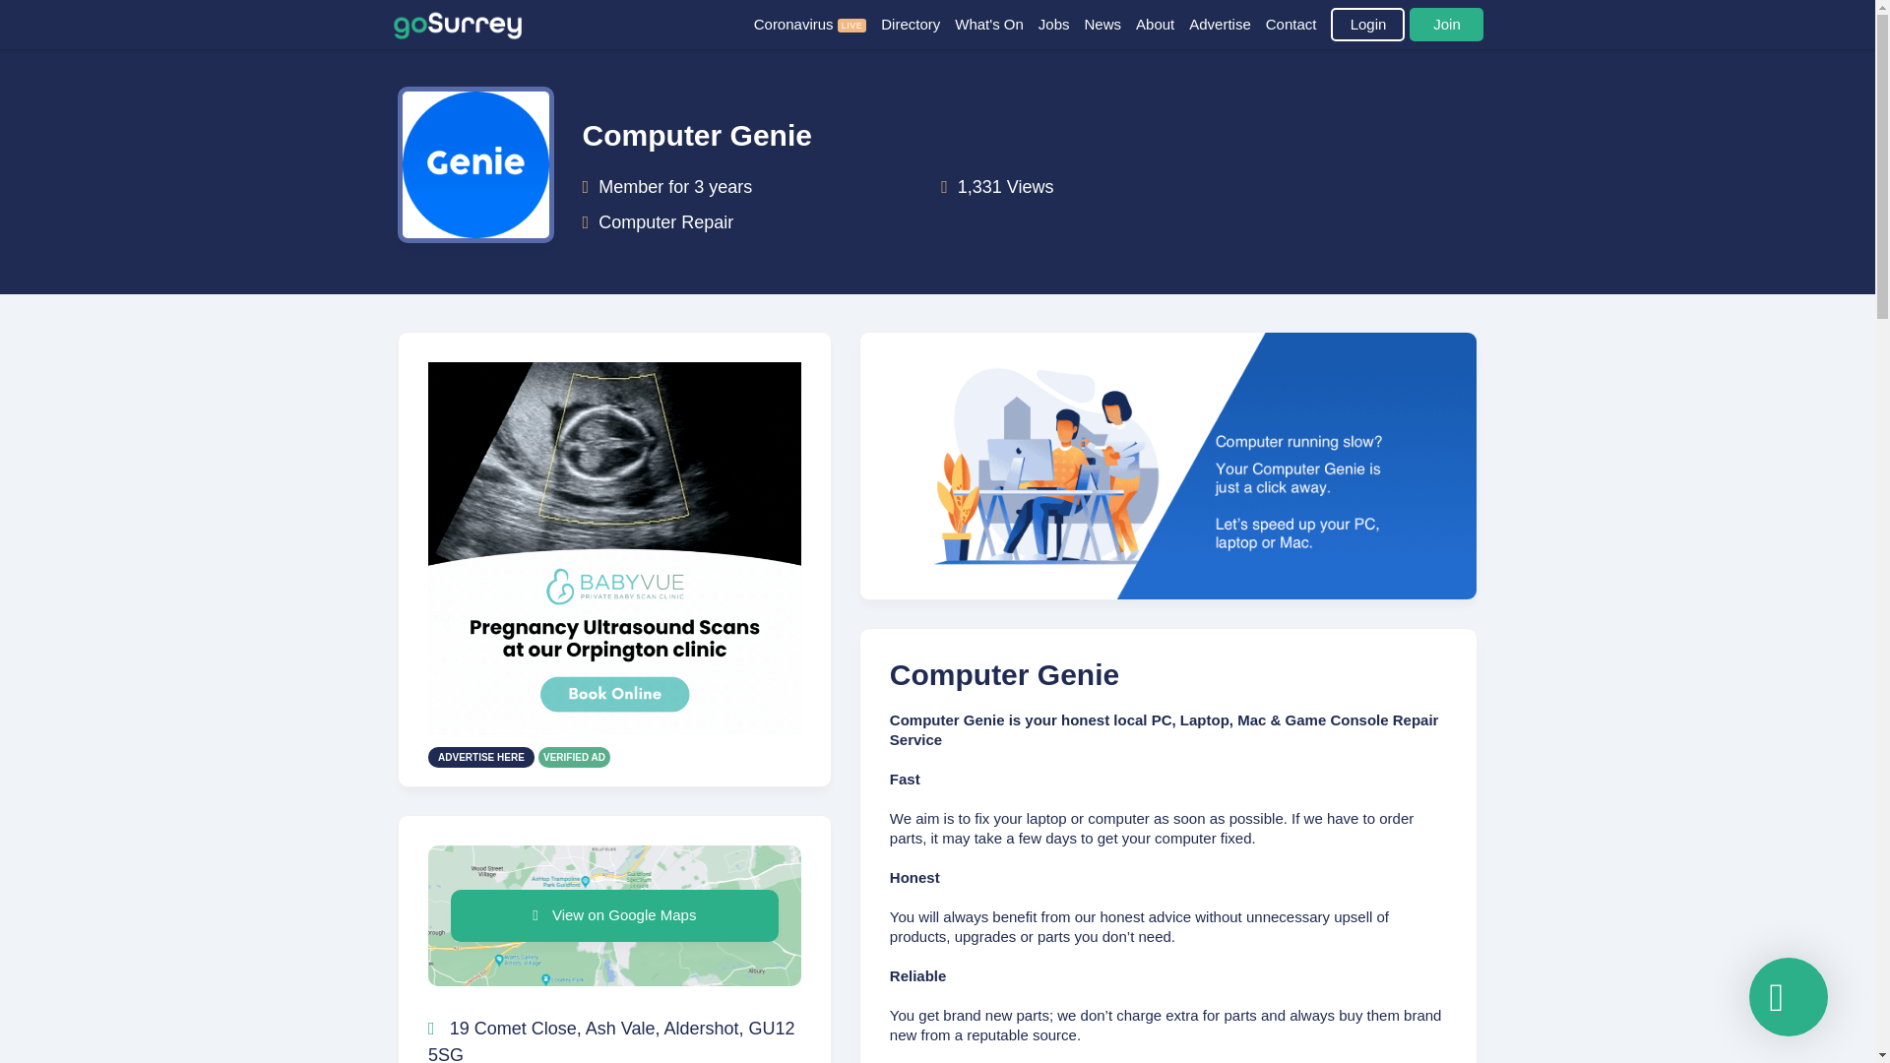  What do you see at coordinates (1162, 24) in the screenshot?
I see `About` at bounding box center [1162, 24].